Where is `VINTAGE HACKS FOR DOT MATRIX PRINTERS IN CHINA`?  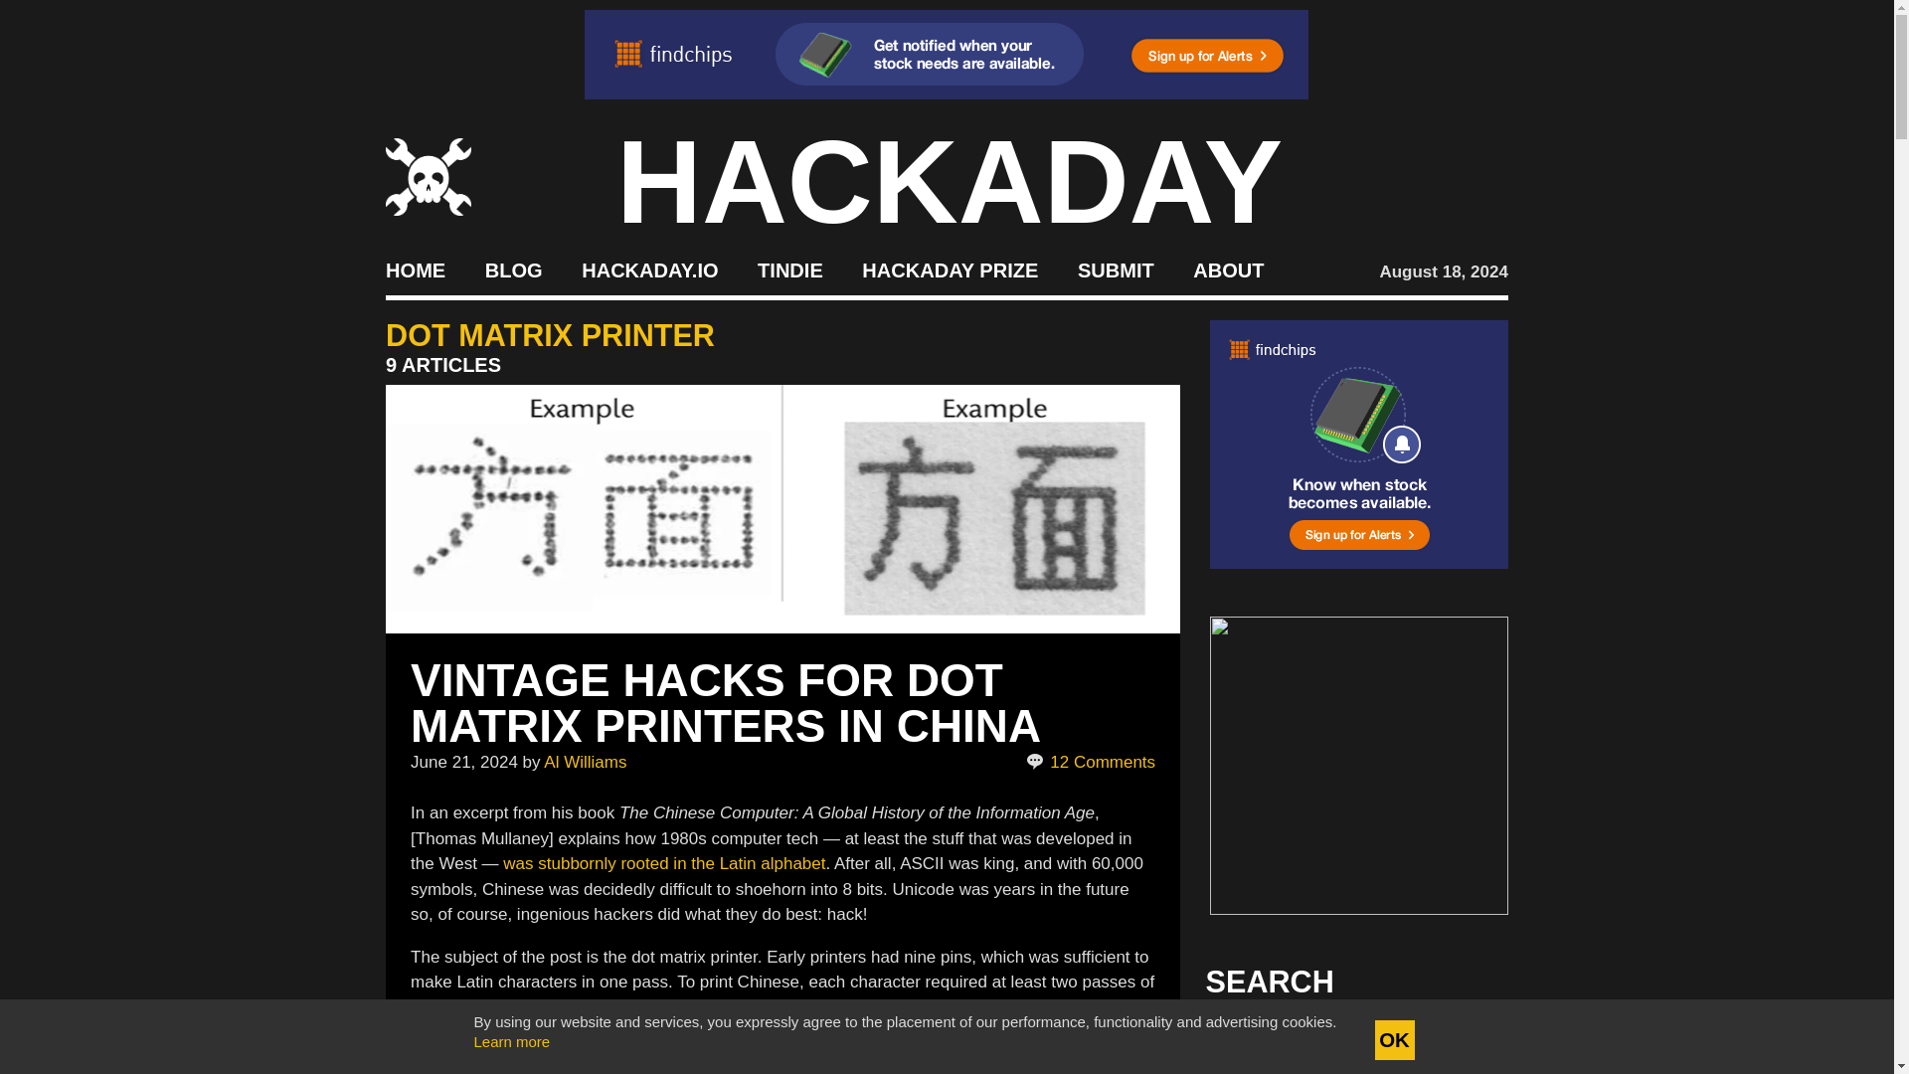
VINTAGE HACKS FOR DOT MATRIX PRINTERS IN CHINA is located at coordinates (725, 702).